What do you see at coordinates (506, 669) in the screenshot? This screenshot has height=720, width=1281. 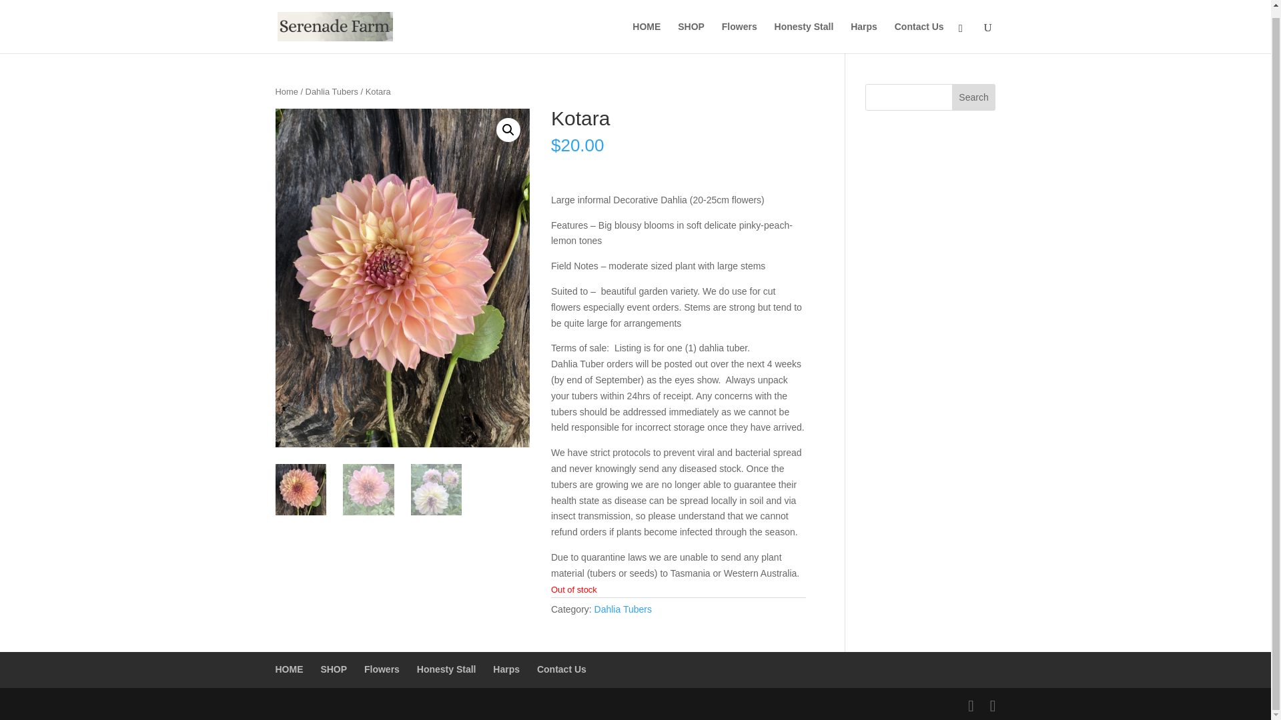 I see `Harps` at bounding box center [506, 669].